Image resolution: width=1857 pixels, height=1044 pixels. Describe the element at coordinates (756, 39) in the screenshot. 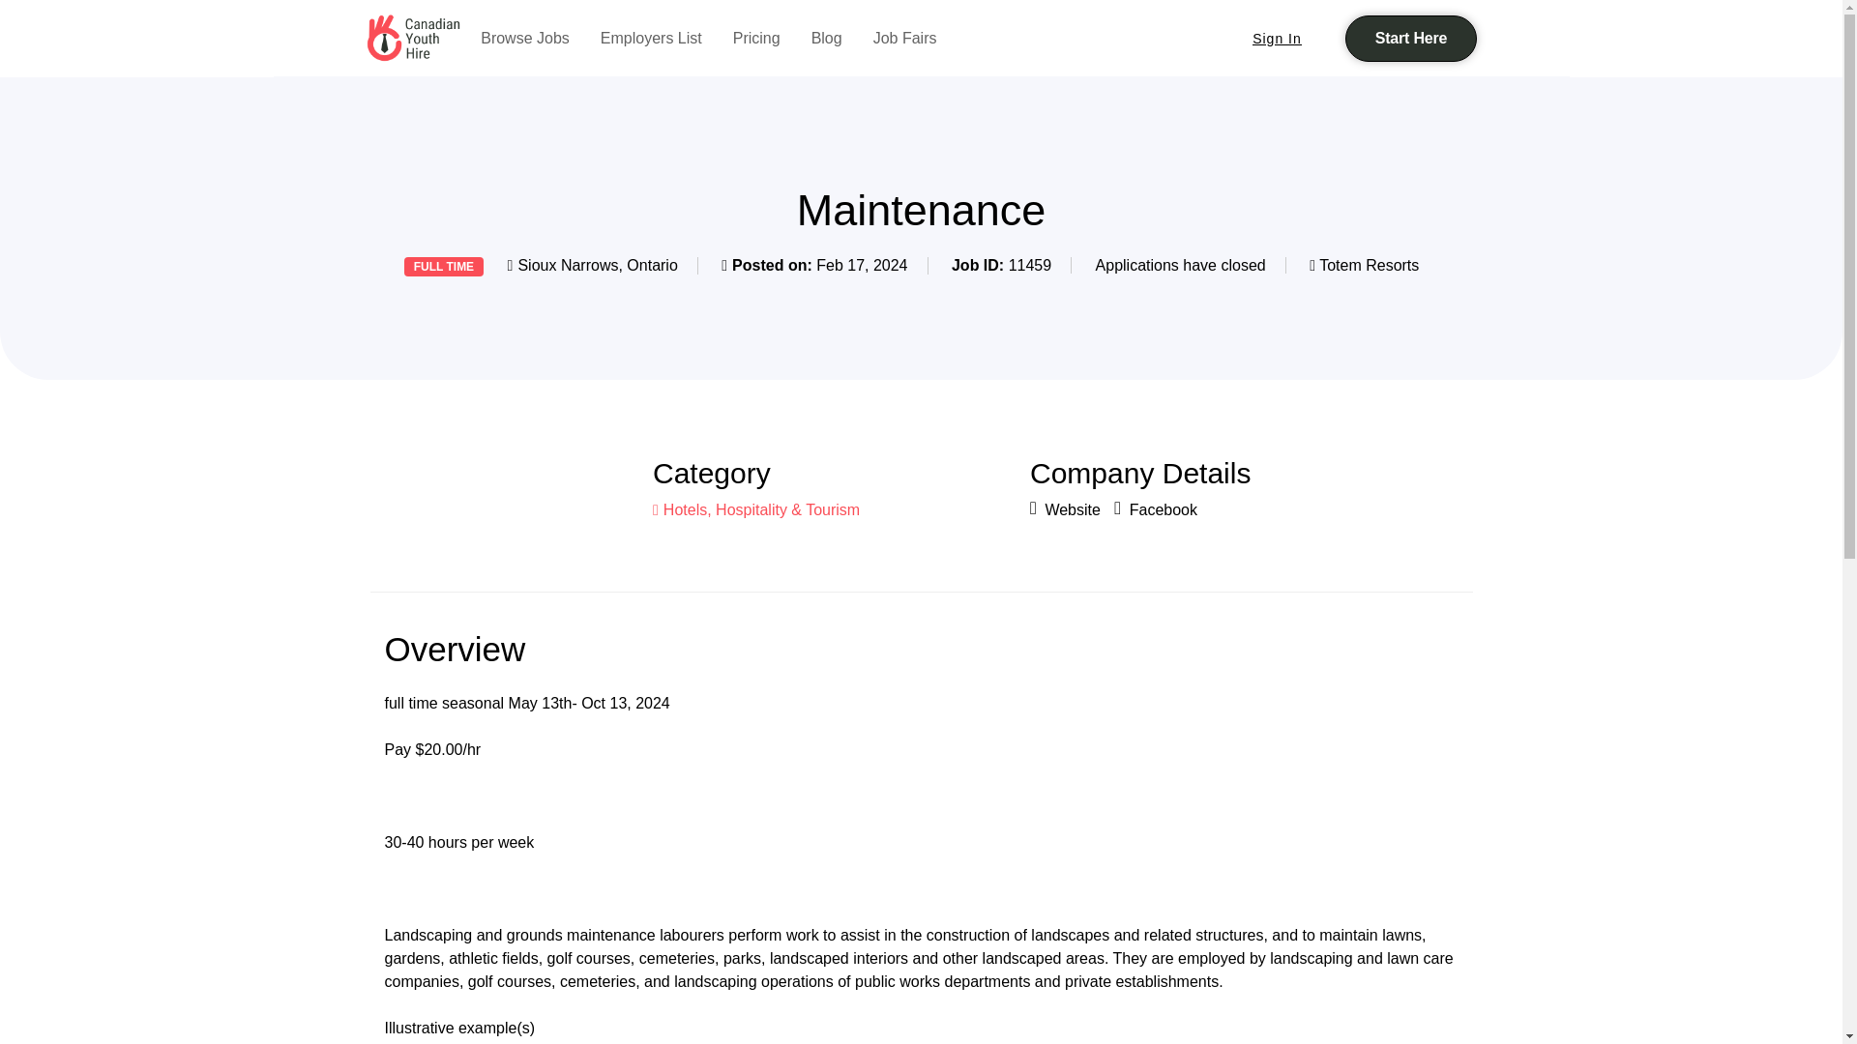

I see `Pricing` at that location.